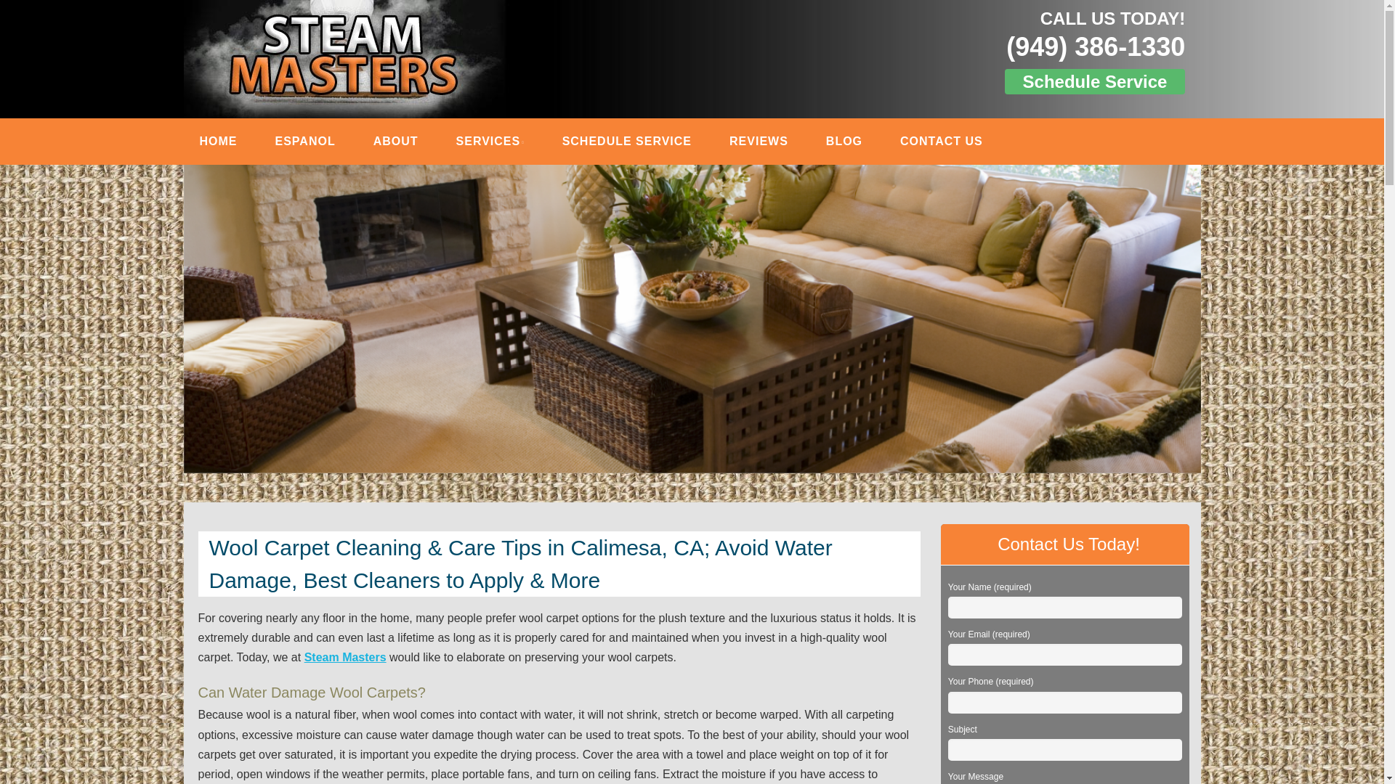 The image size is (1395, 784). What do you see at coordinates (1095, 81) in the screenshot?
I see `Schedule Service` at bounding box center [1095, 81].